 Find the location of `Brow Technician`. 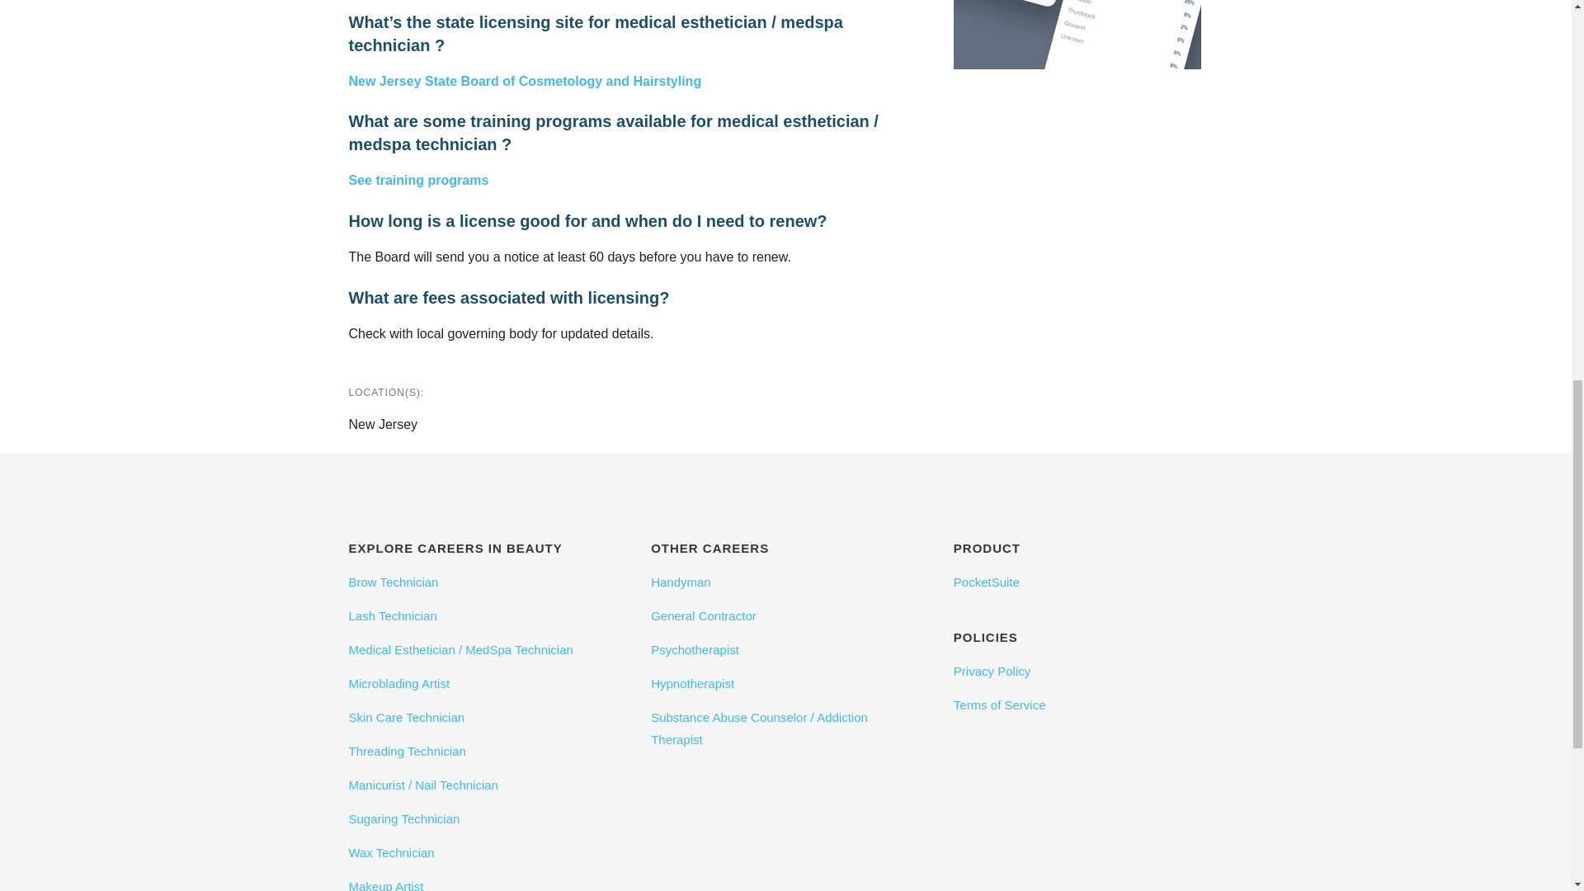

Brow Technician is located at coordinates (483, 581).